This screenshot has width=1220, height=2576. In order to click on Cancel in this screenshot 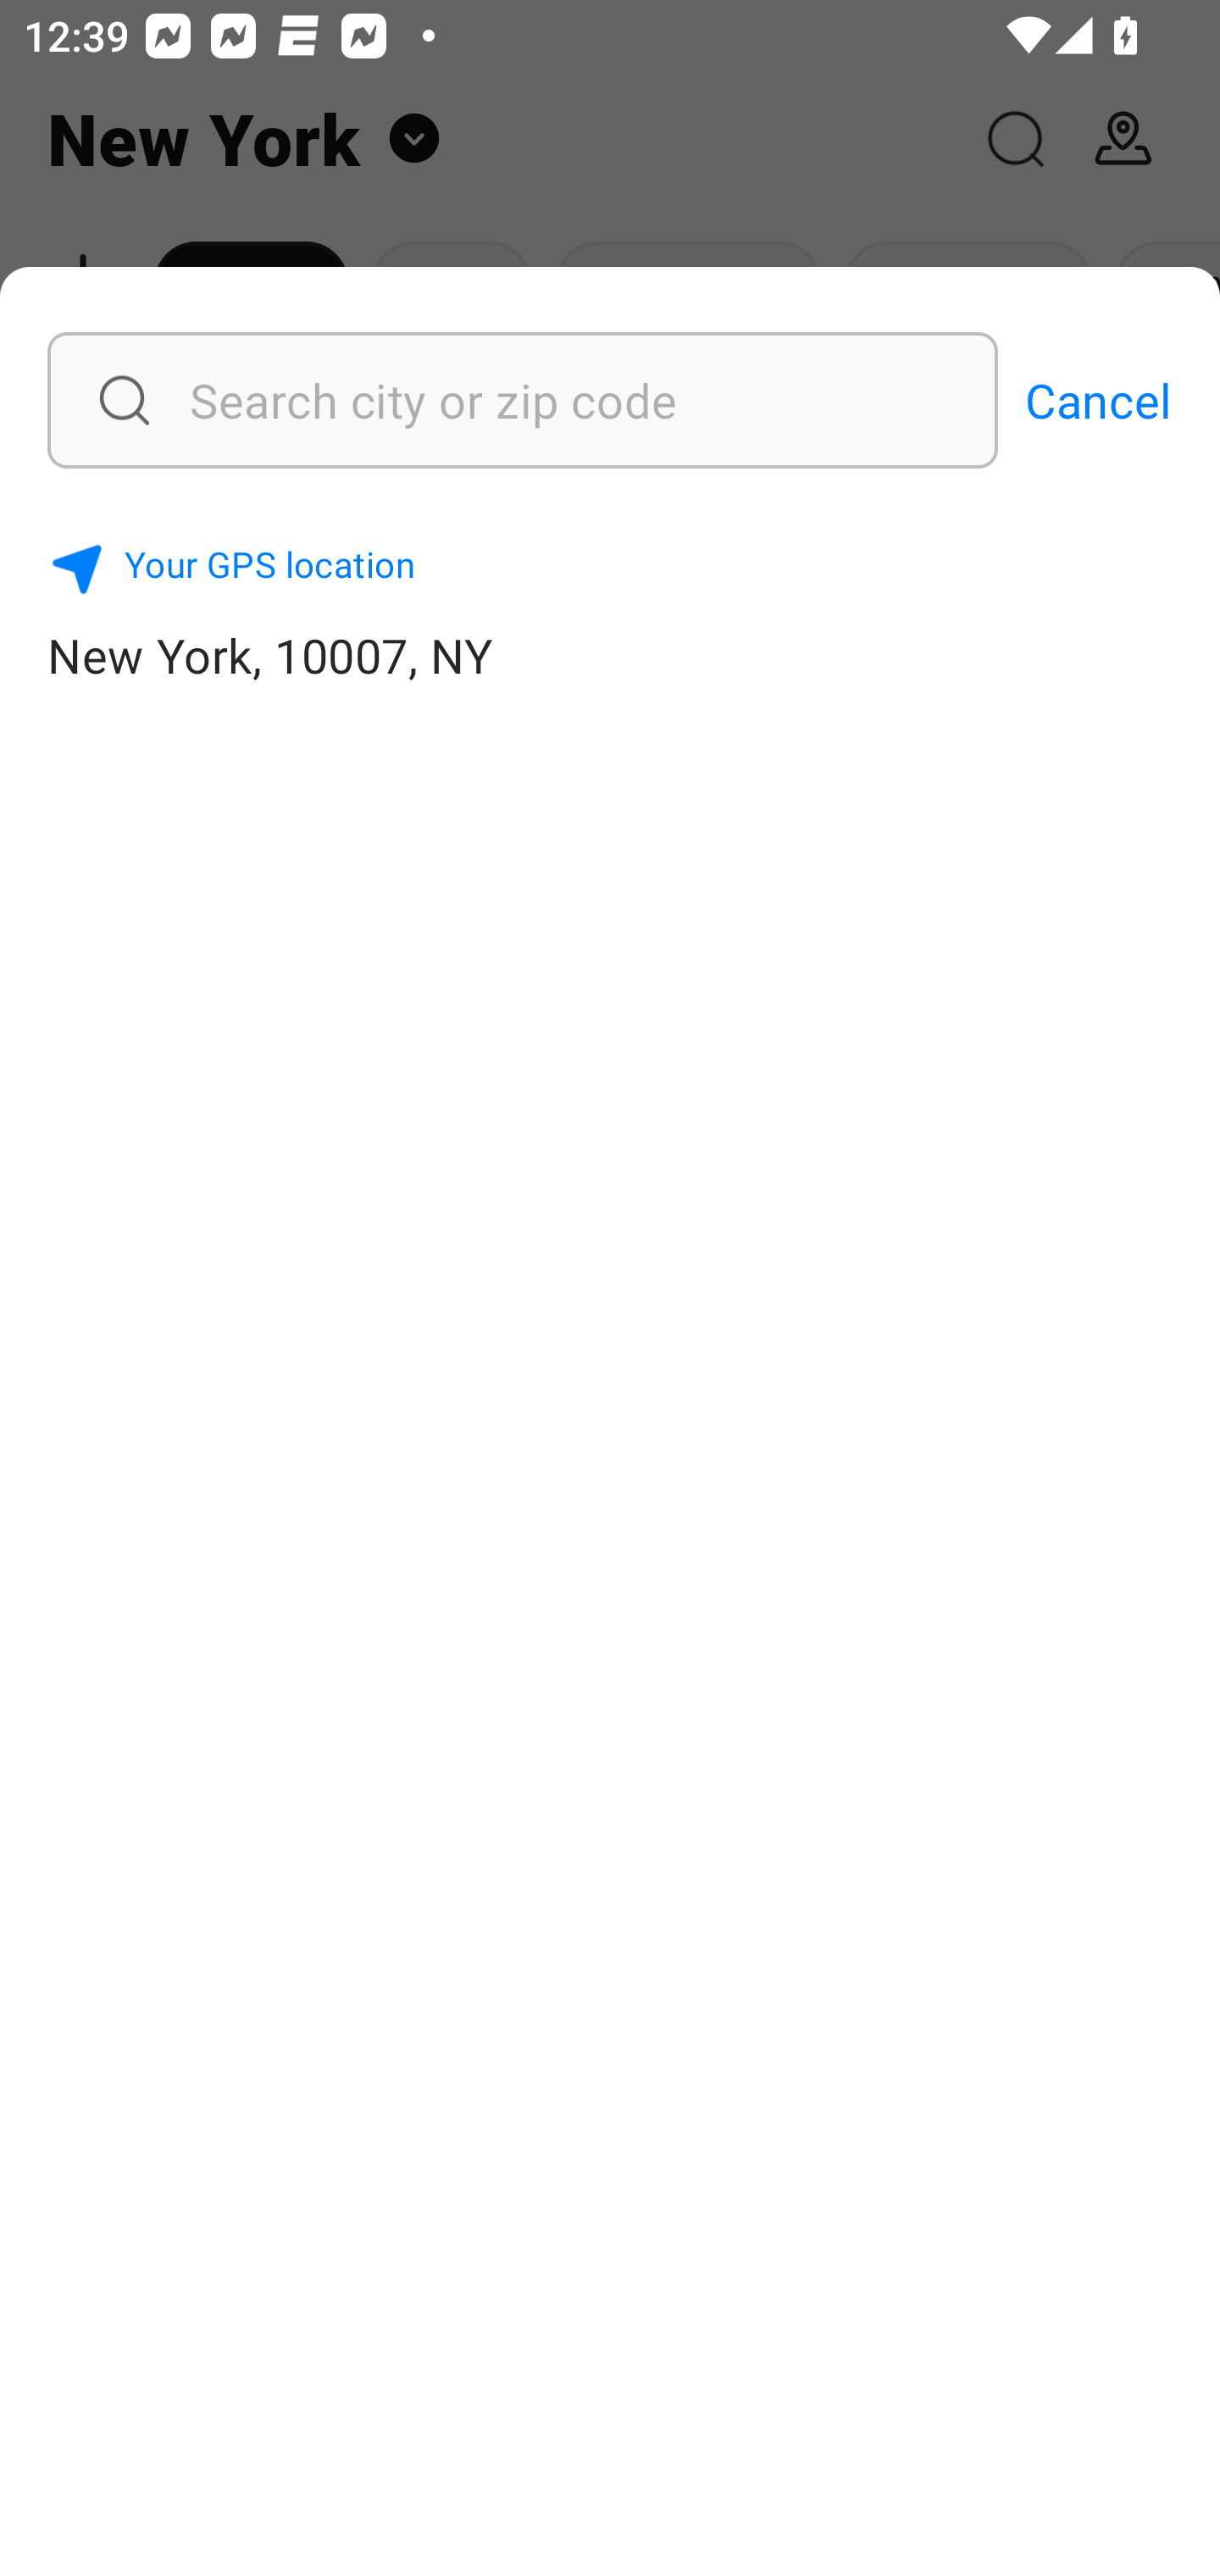, I will do `click(1098, 400)`.